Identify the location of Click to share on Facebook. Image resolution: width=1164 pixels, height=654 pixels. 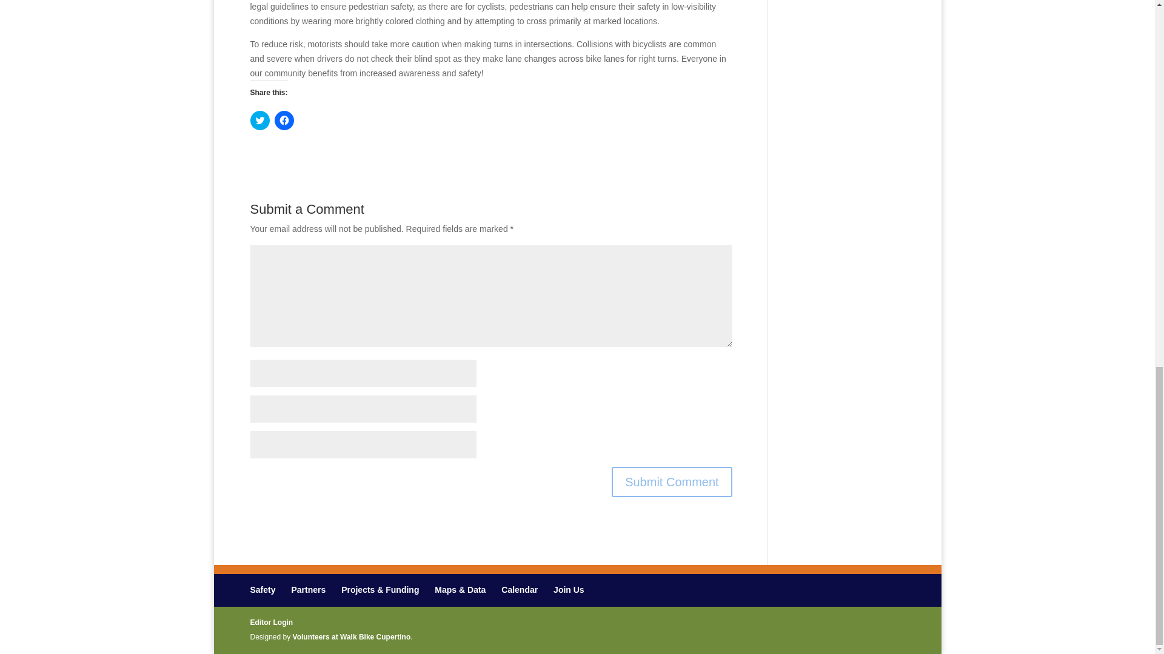
(283, 120).